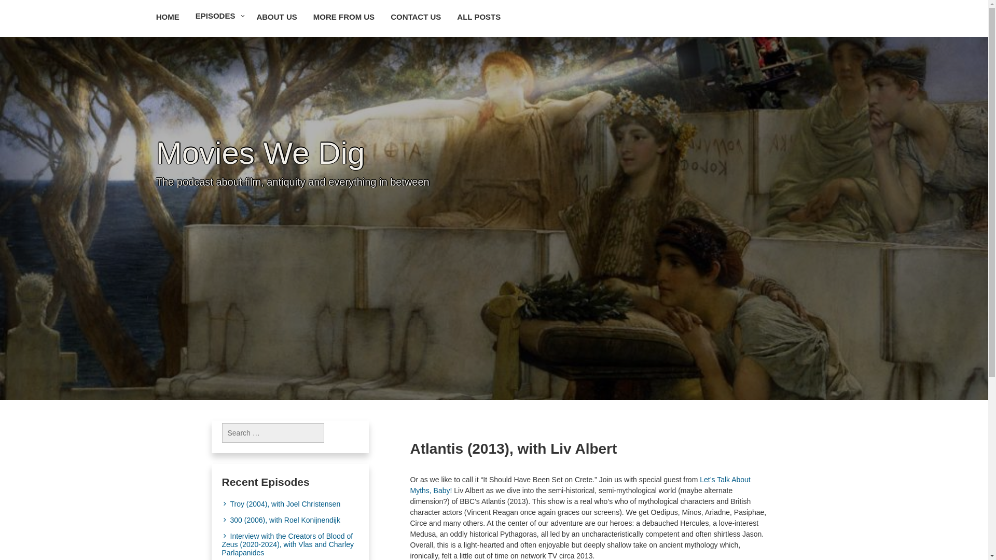  What do you see at coordinates (21, 10) in the screenshot?
I see `Search` at bounding box center [21, 10].